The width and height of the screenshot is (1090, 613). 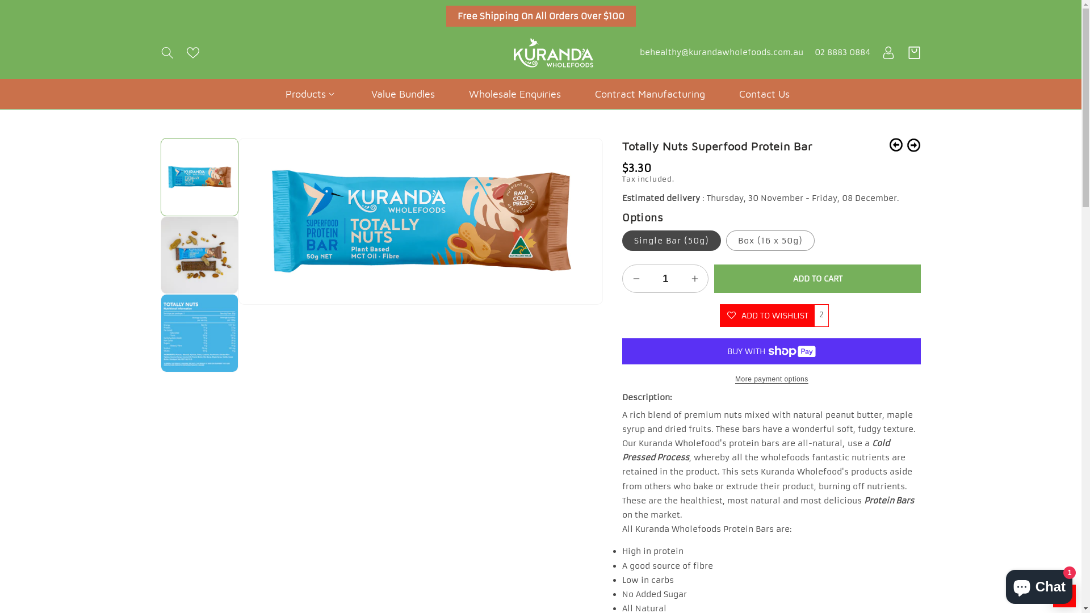 I want to click on Next, so click(x=914, y=145).